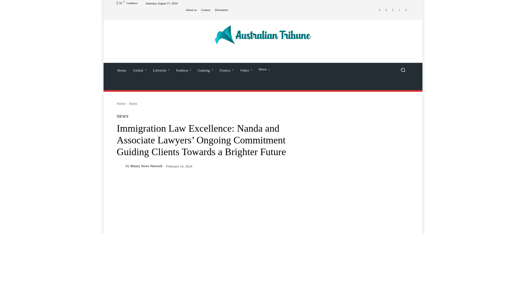 Image resolution: width=526 pixels, height=295 pixels. What do you see at coordinates (122, 70) in the screenshot?
I see `Home` at bounding box center [122, 70].